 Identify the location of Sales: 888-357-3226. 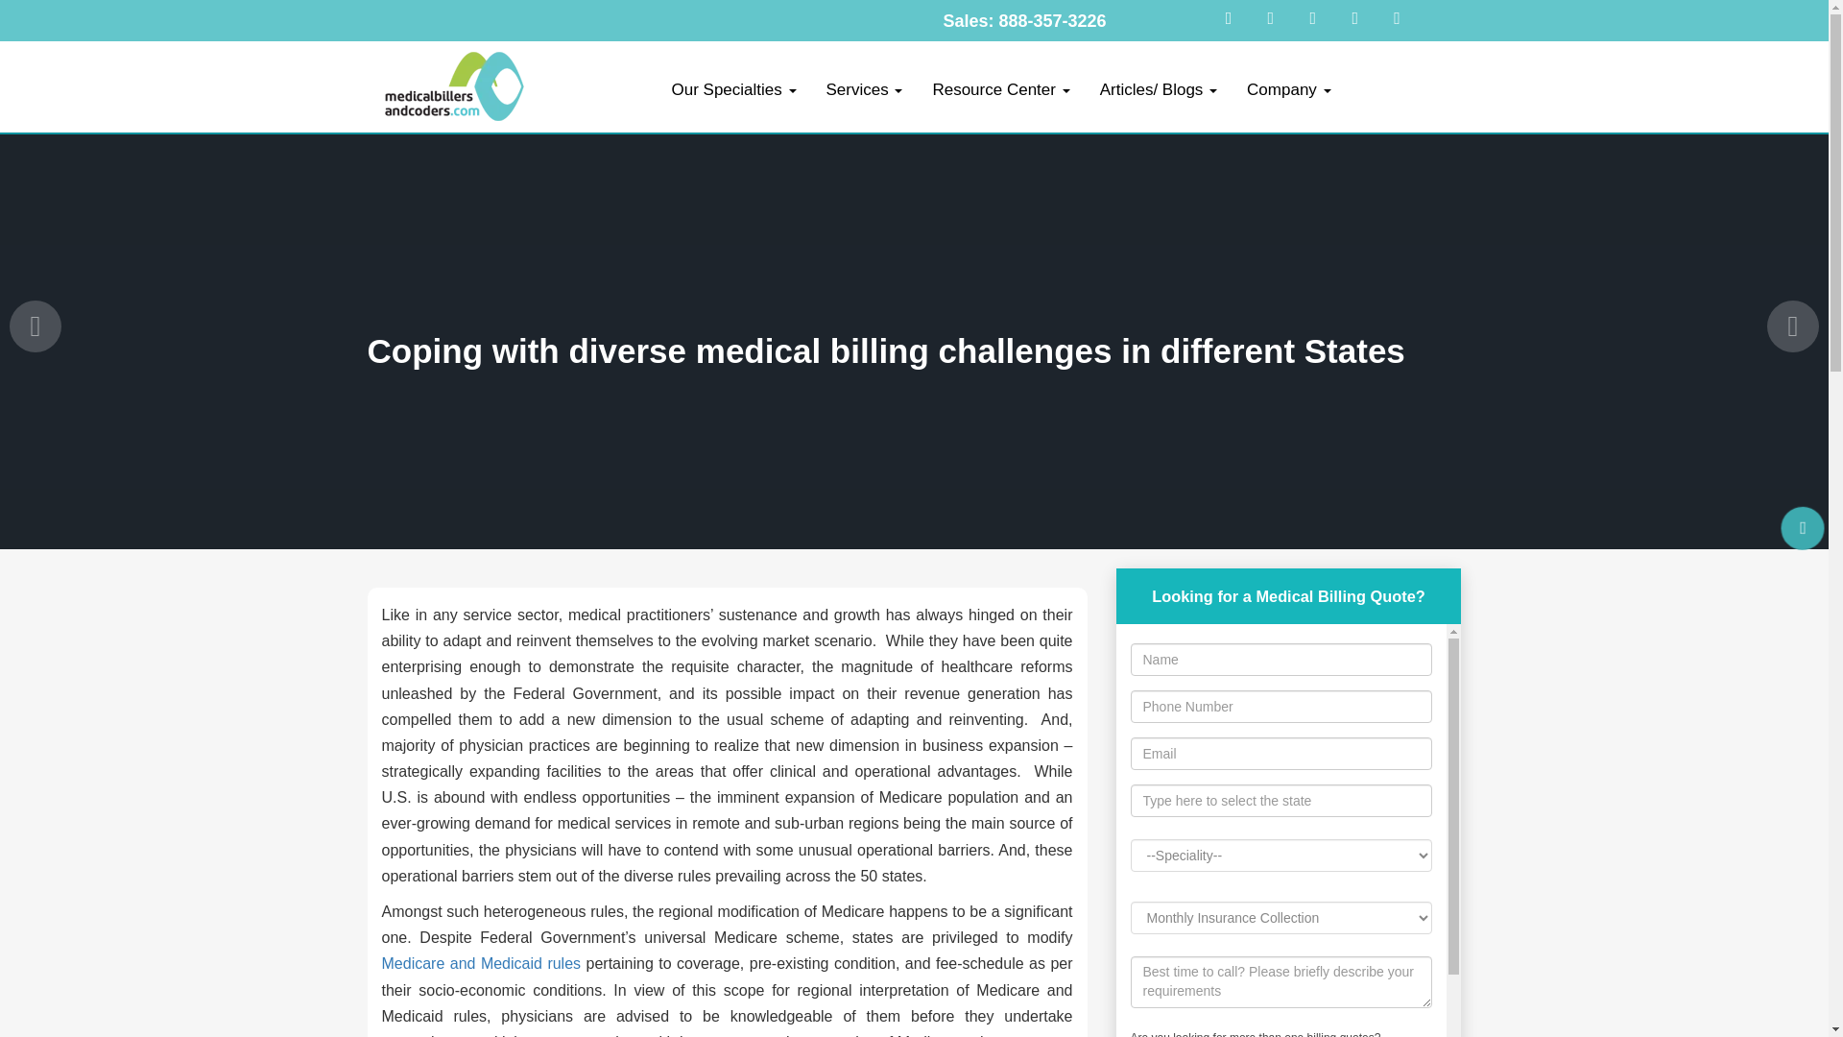
(1023, 21).